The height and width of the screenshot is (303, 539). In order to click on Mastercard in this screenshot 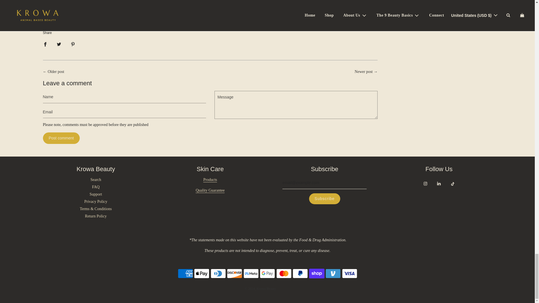, I will do `click(284, 273)`.